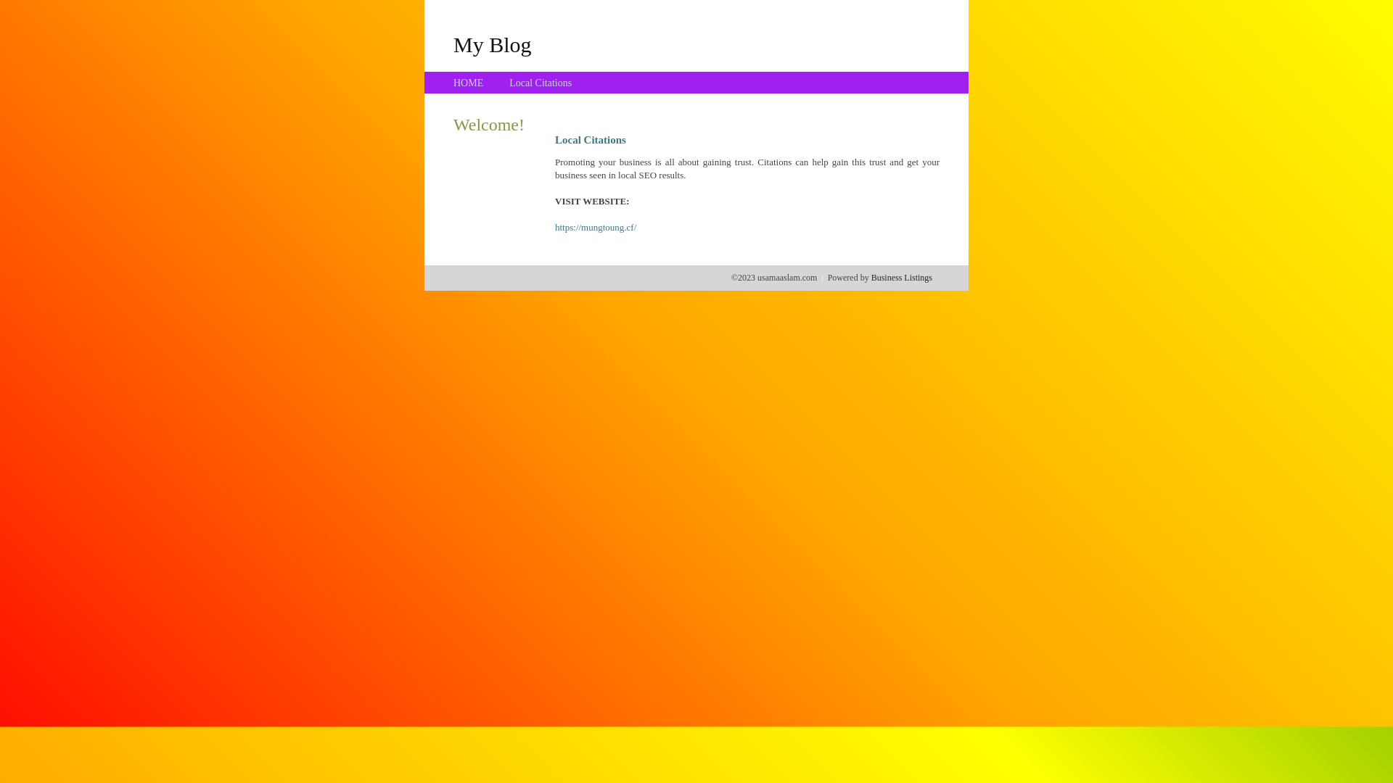  Describe the element at coordinates (493, 44) in the screenshot. I see `My Blog` at that location.